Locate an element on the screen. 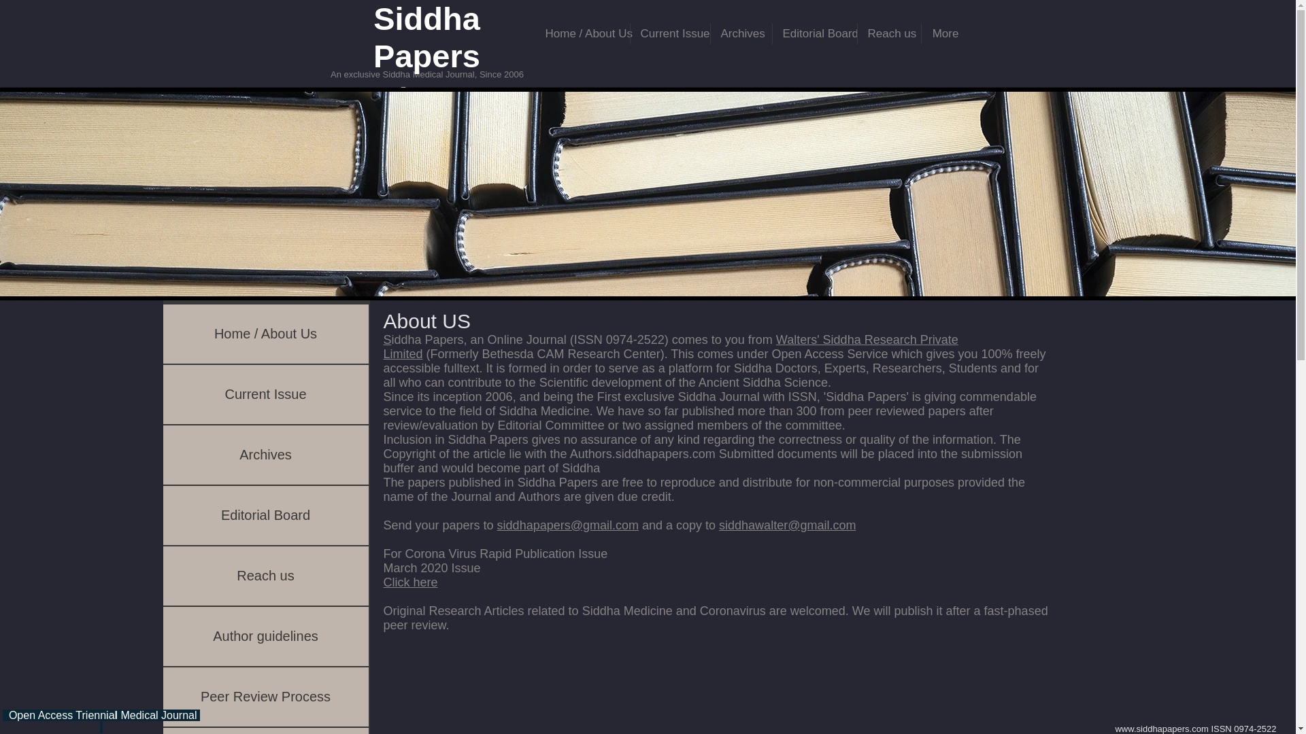 This screenshot has height=734, width=1306. Author guidelines is located at coordinates (265, 636).